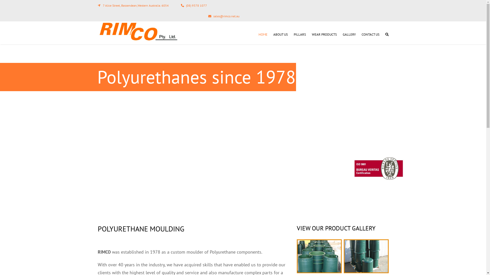 This screenshot has width=490, height=275. I want to click on sales@rimco.net.au, so click(226, 16).